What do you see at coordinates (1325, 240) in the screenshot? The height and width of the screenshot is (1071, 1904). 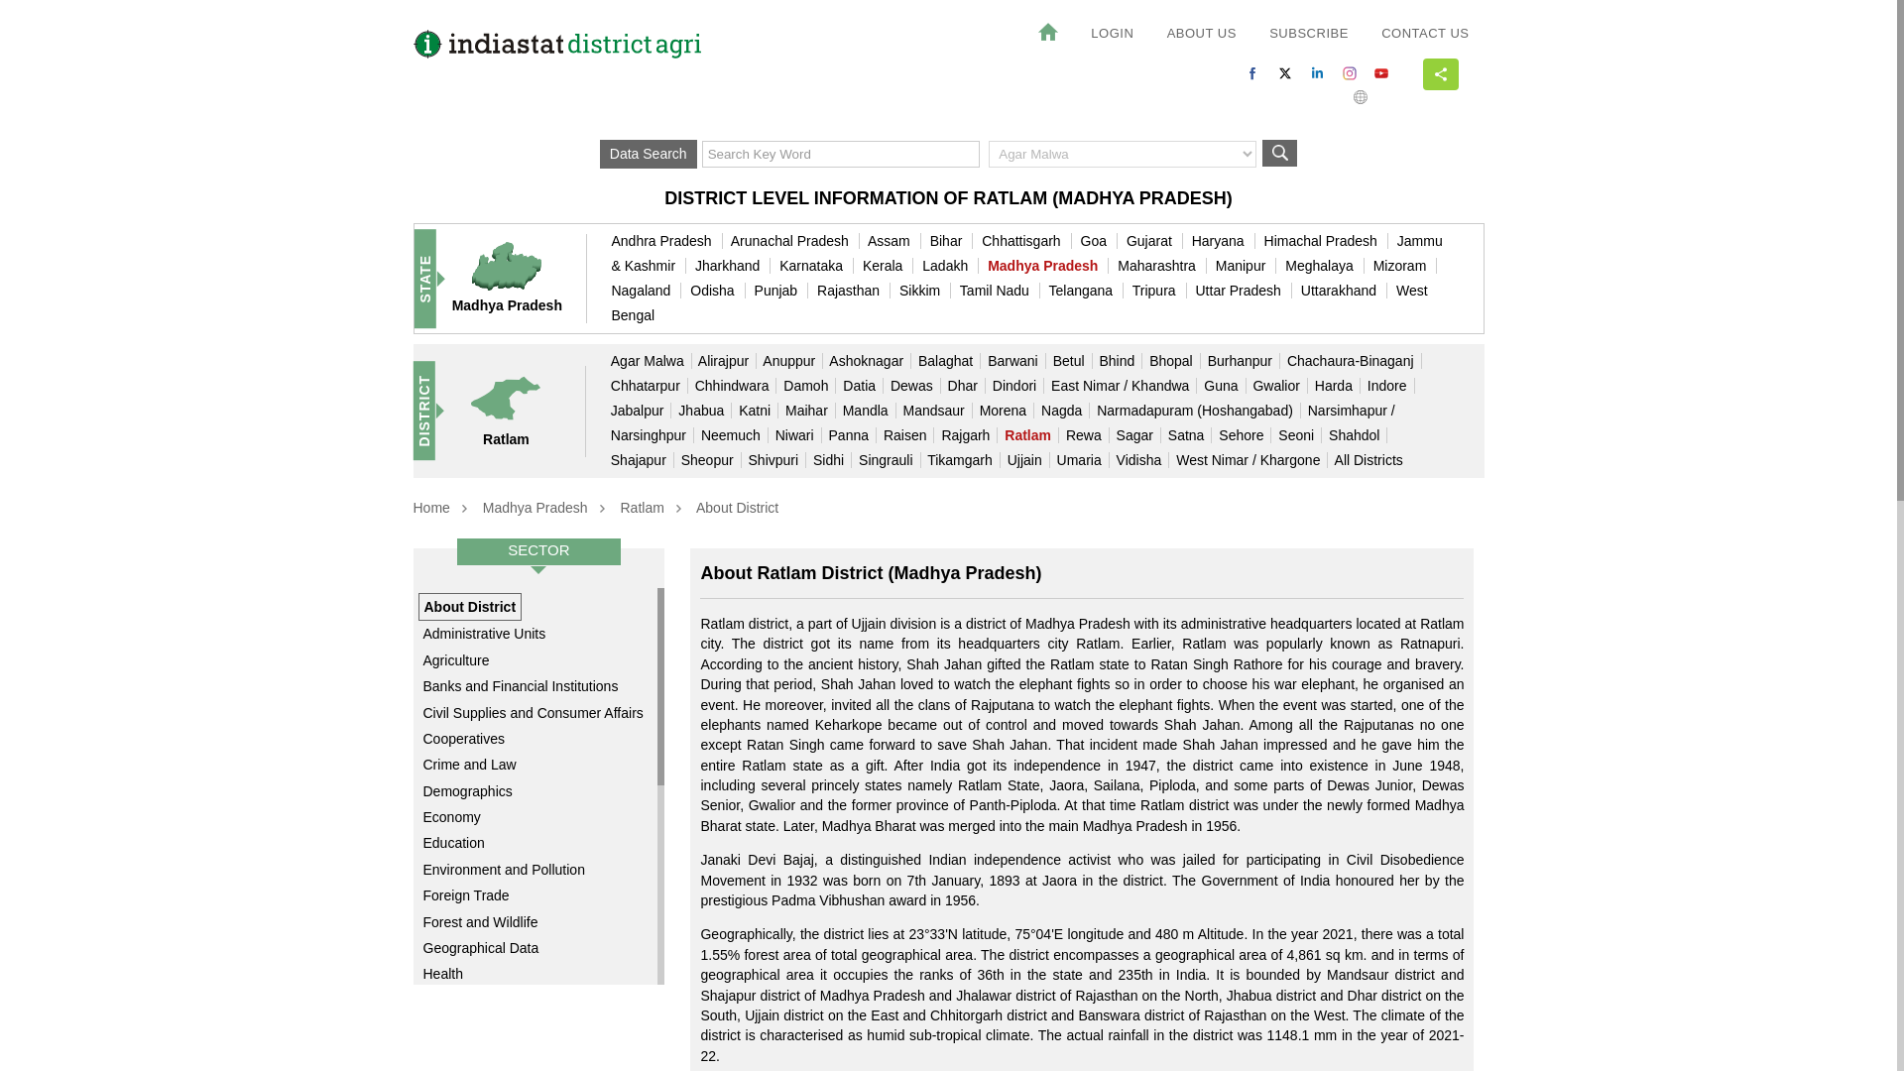 I see `Himachal Pradesh` at bounding box center [1325, 240].